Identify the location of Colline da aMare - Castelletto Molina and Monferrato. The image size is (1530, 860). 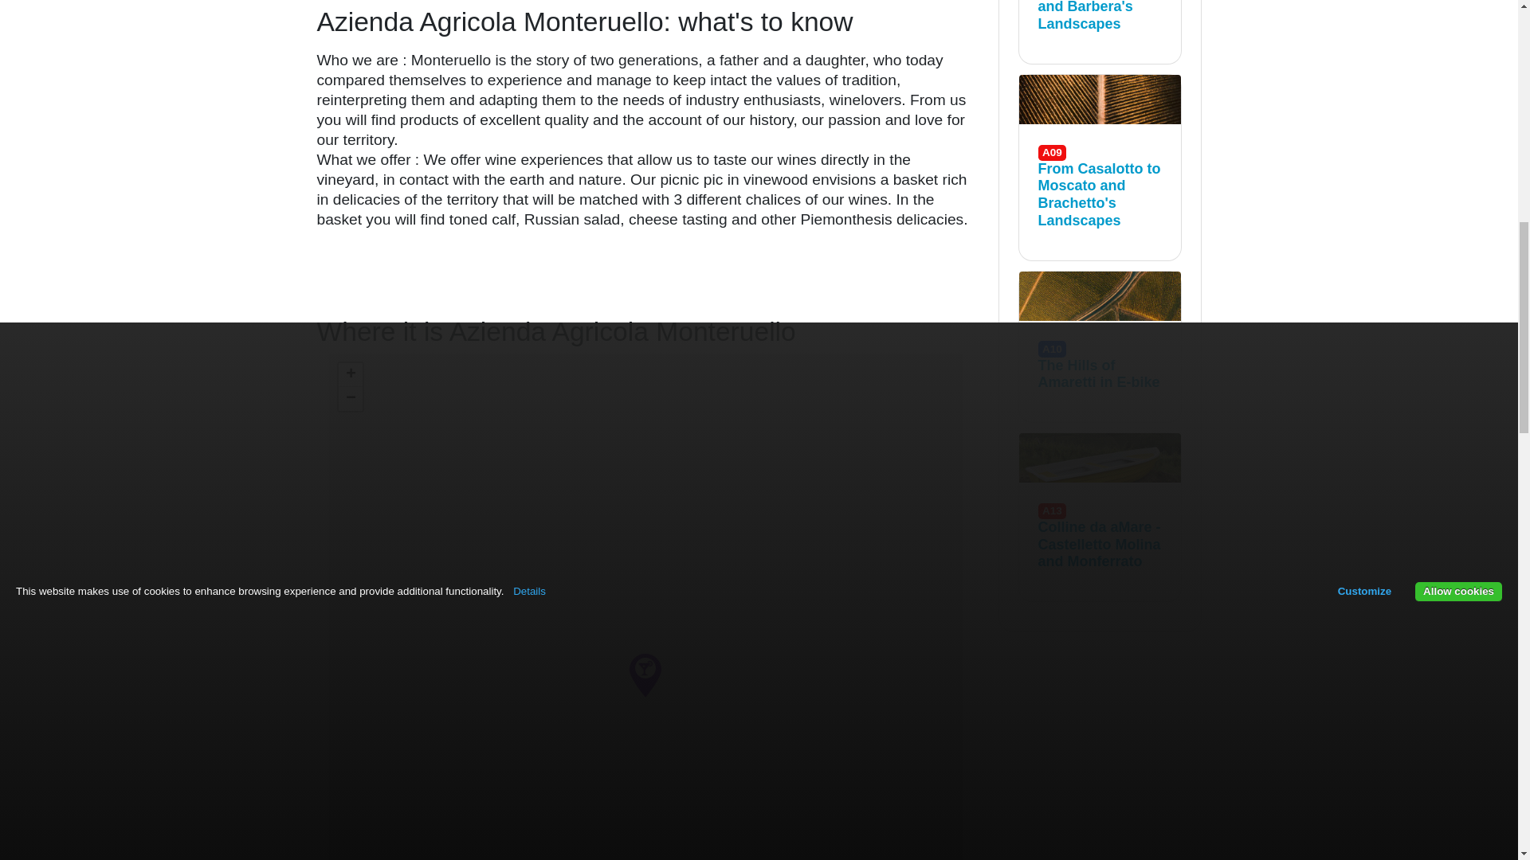
(1099, 457).